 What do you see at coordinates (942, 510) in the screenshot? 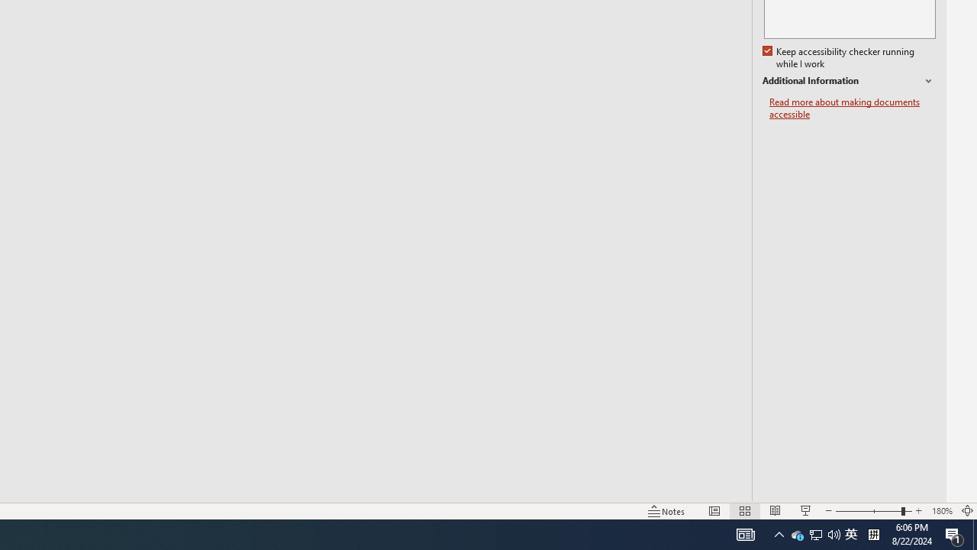
I see `Zoom 180%` at bounding box center [942, 510].